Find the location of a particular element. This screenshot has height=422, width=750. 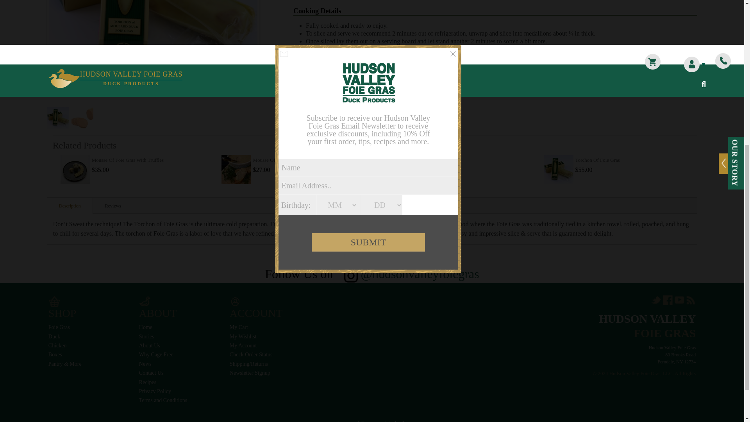

SUBMIT is located at coordinates (368, 5).